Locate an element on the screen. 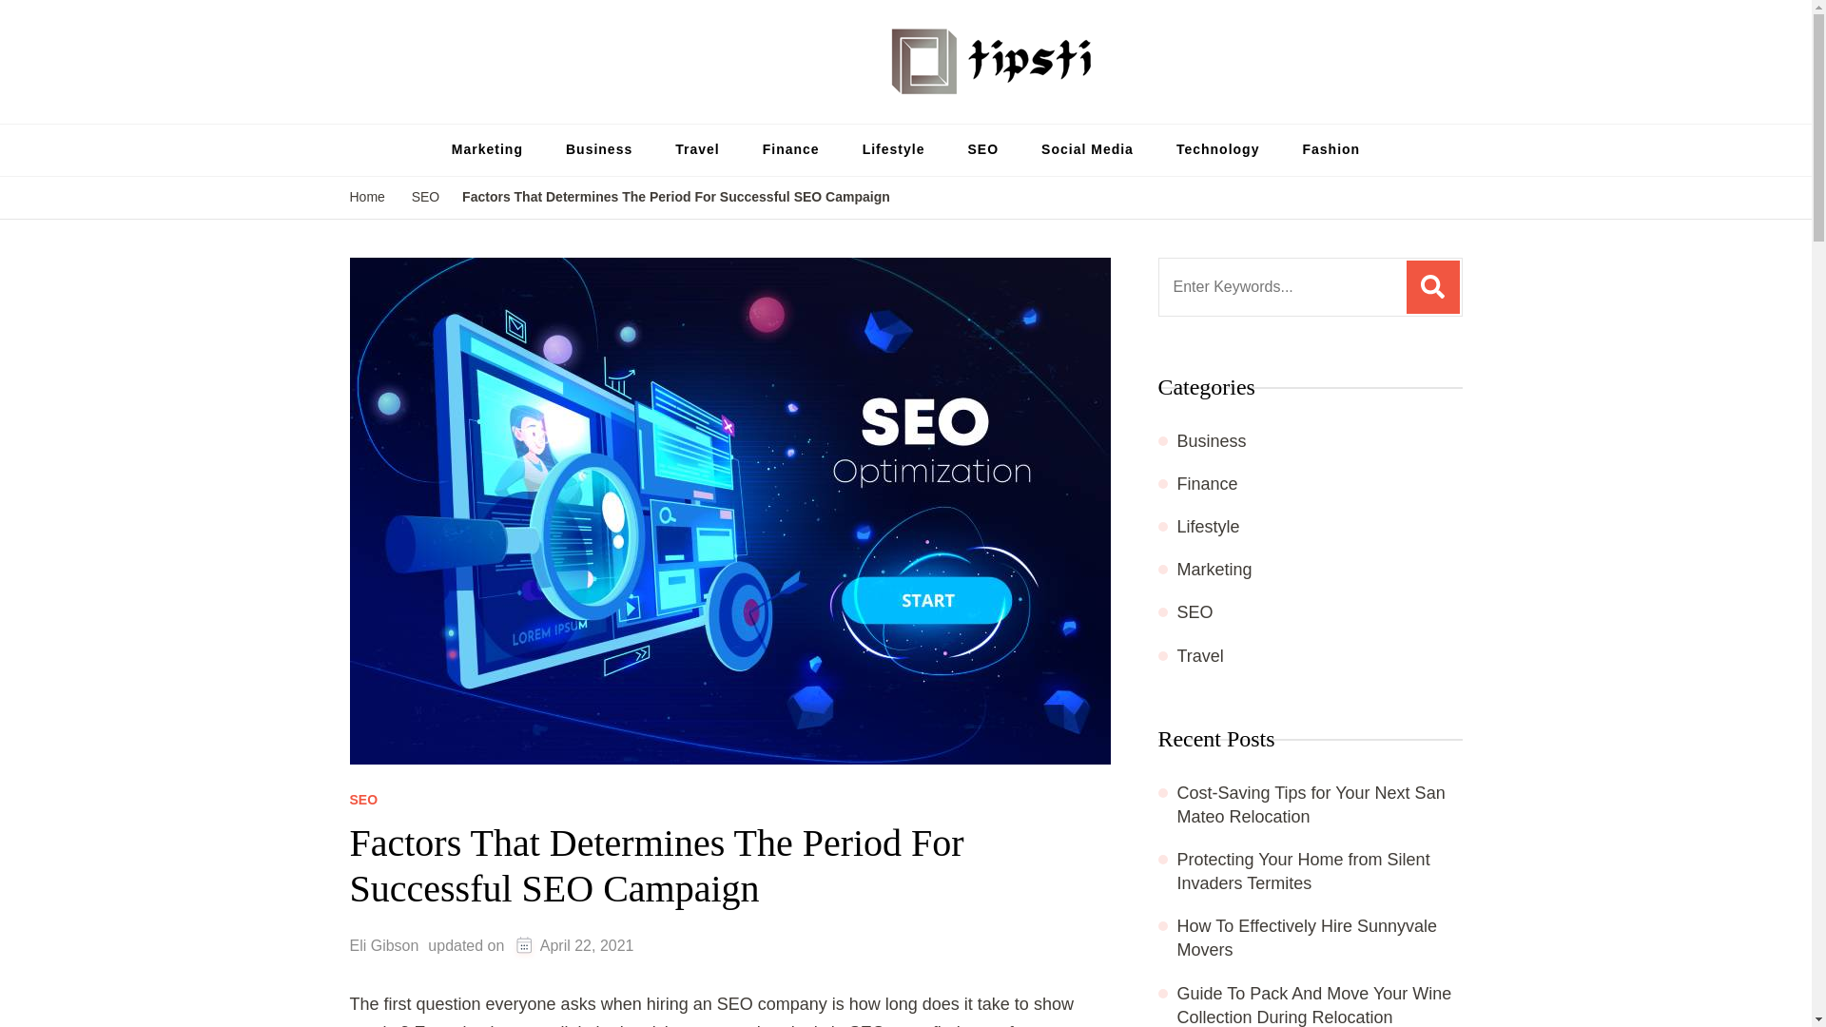 Image resolution: width=1826 pixels, height=1027 pixels. April 22, 2021 is located at coordinates (587, 945).